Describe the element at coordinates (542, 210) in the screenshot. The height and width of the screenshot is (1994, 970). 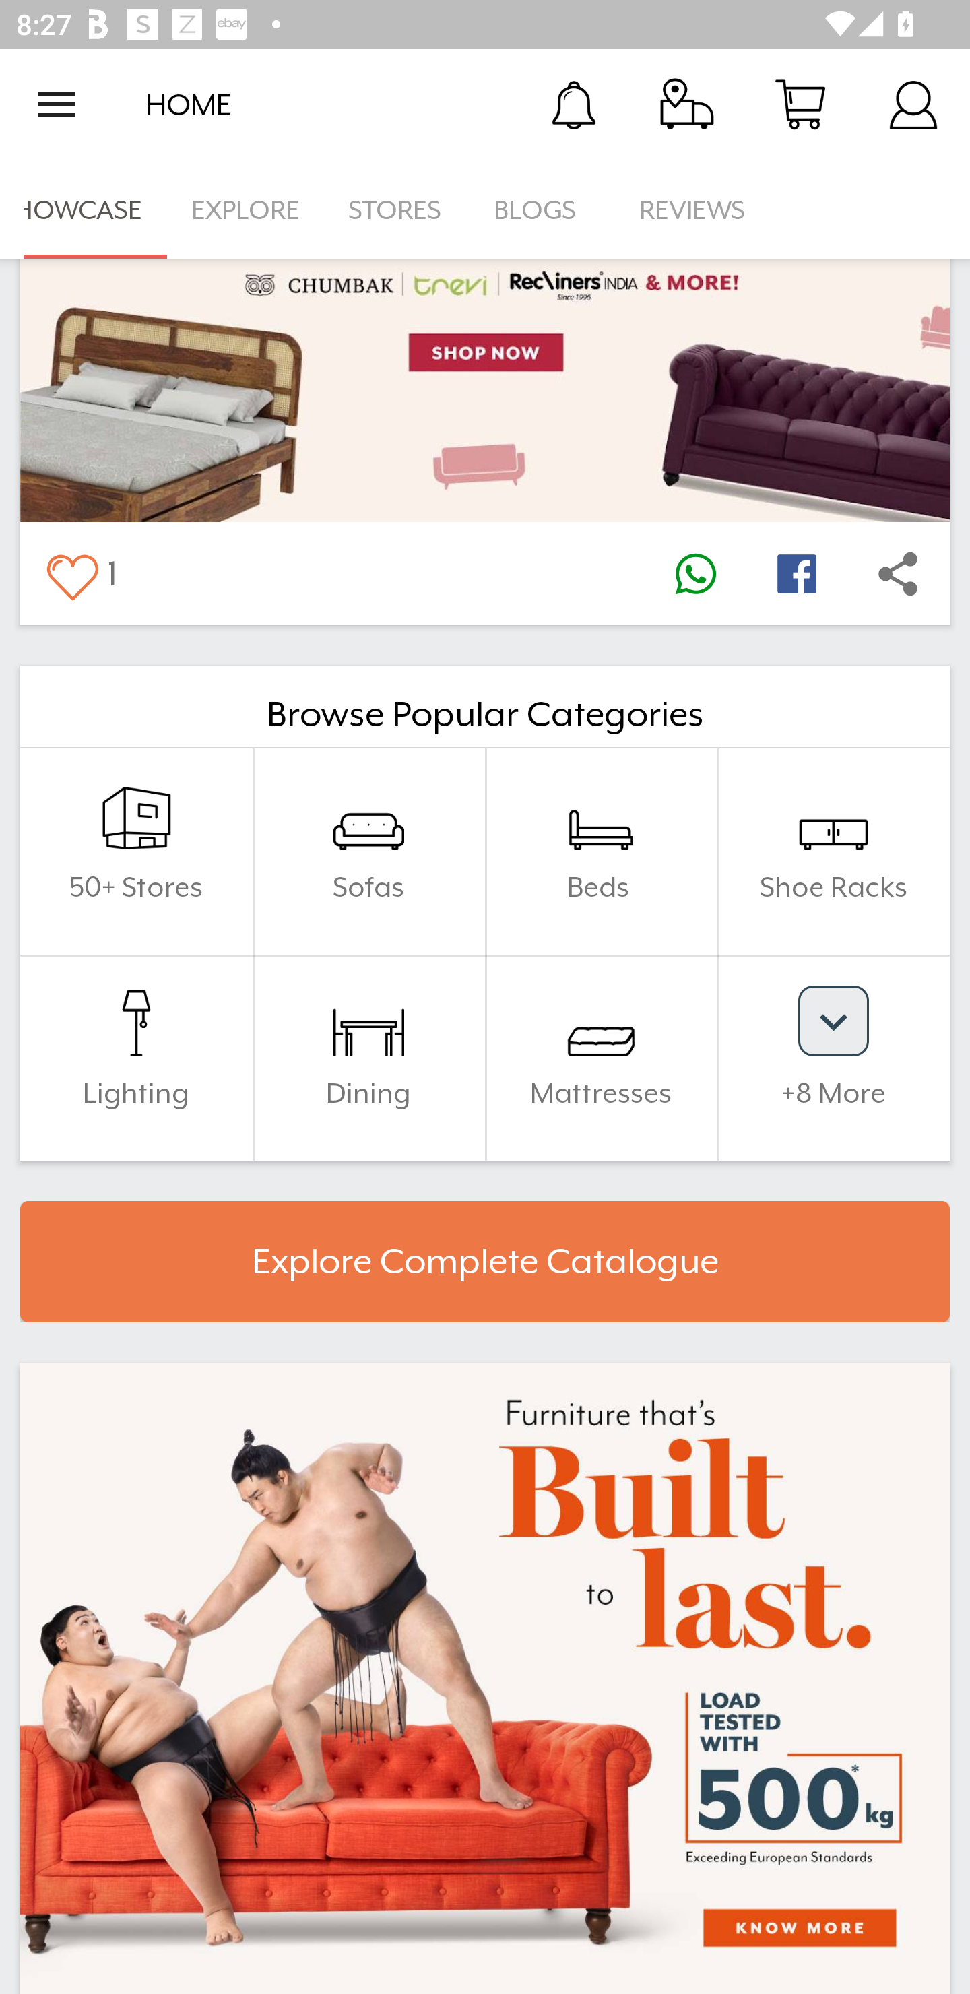
I see `BLOGS` at that location.